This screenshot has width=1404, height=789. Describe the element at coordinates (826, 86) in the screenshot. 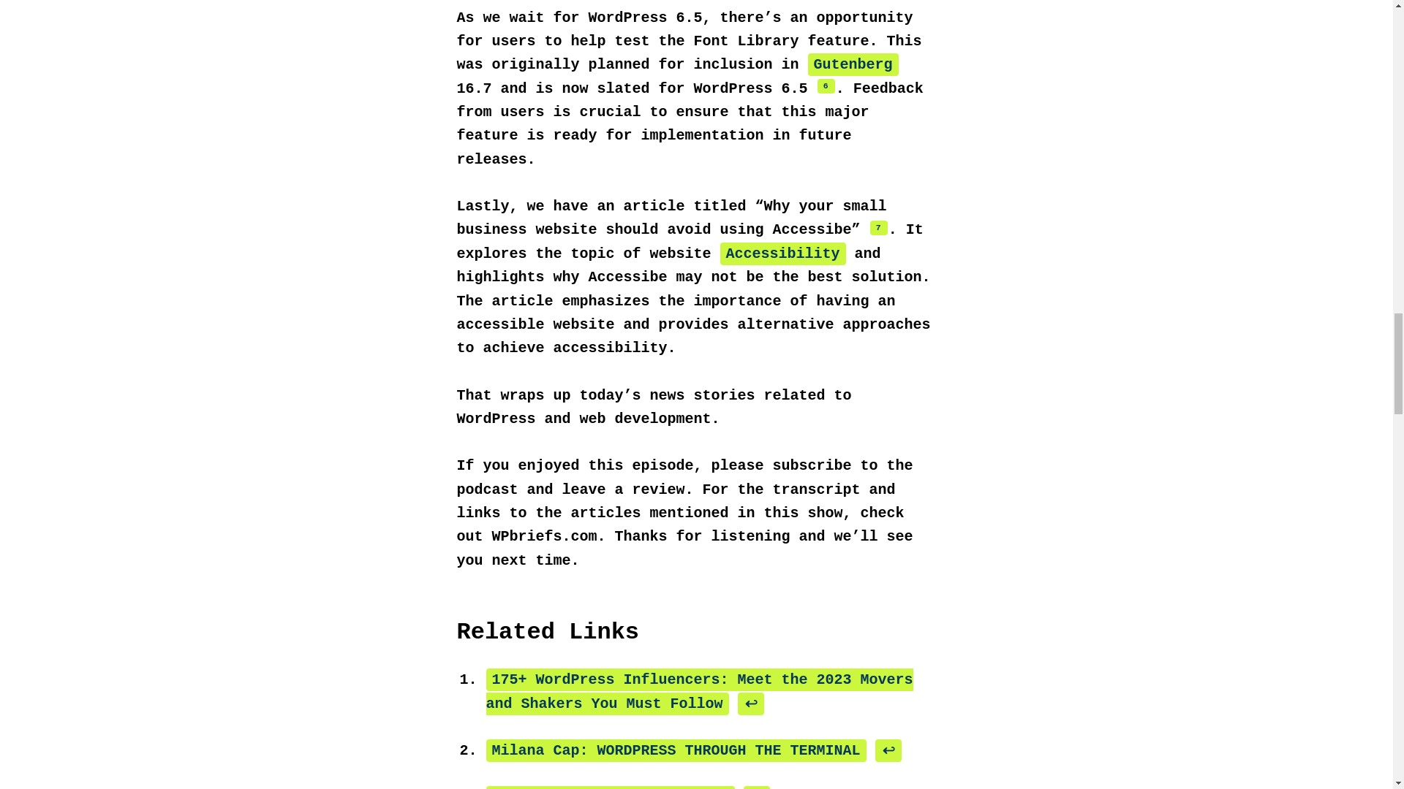

I see `6` at that location.